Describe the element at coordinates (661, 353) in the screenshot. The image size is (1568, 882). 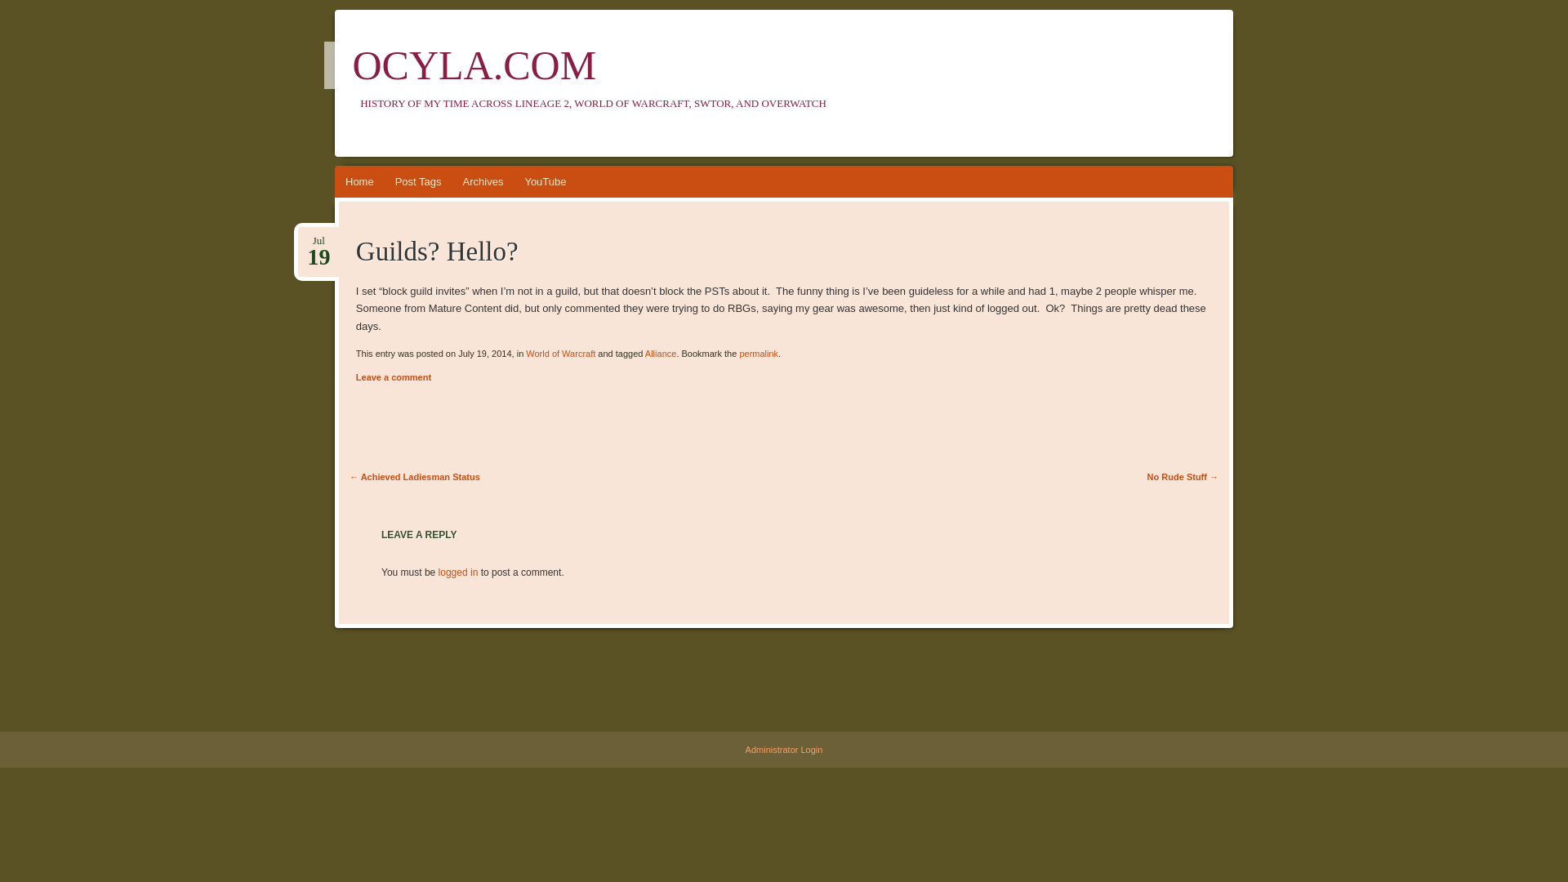
I see `Alliance` at that location.